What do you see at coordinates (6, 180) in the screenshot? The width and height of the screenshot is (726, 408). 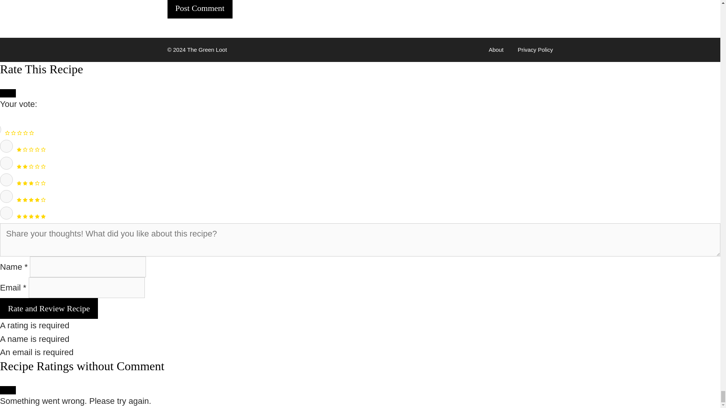 I see `3` at bounding box center [6, 180].